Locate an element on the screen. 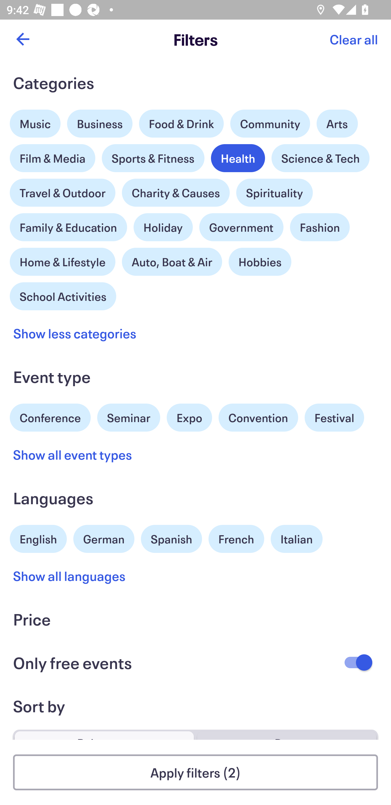 This screenshot has width=391, height=805. Film & Media is located at coordinates (53, 156).